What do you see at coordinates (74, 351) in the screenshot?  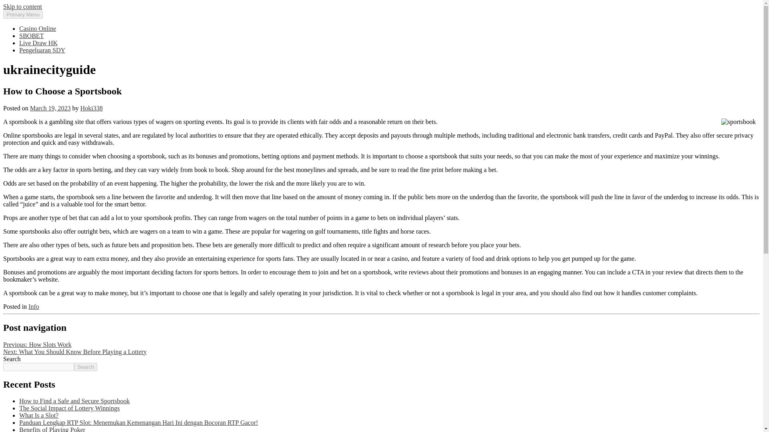 I see `Next: What You Should Know Before Playing a Lottery` at bounding box center [74, 351].